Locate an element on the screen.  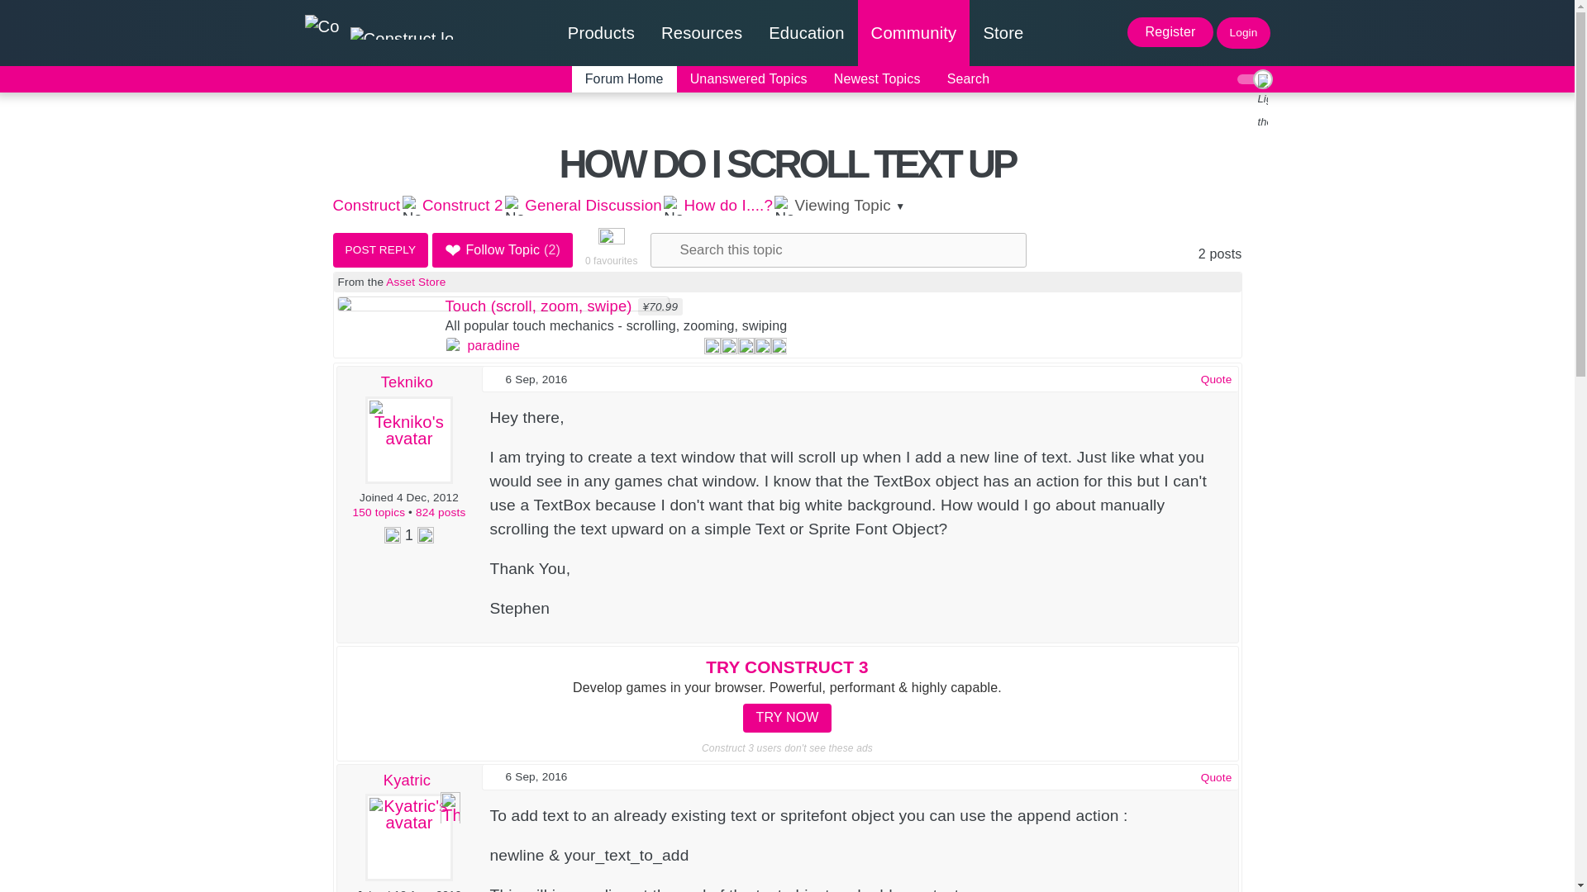
Tutorials and manual is located at coordinates (701, 33).